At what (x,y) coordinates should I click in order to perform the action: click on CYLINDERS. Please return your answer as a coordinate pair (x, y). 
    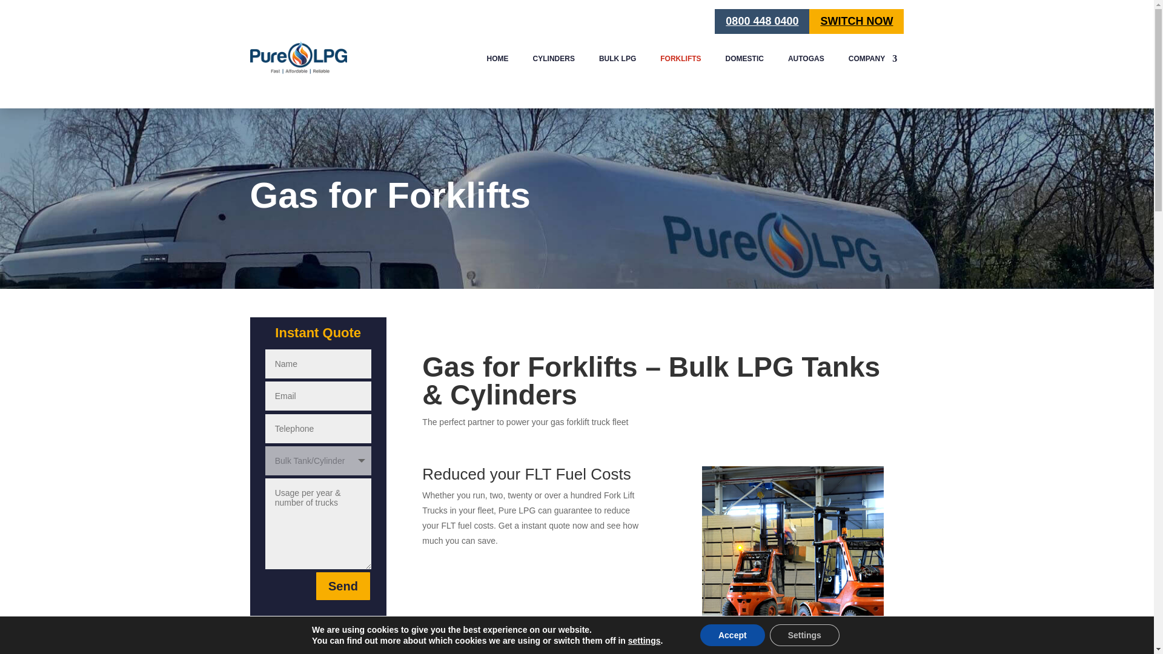
    Looking at the image, I should click on (554, 61).